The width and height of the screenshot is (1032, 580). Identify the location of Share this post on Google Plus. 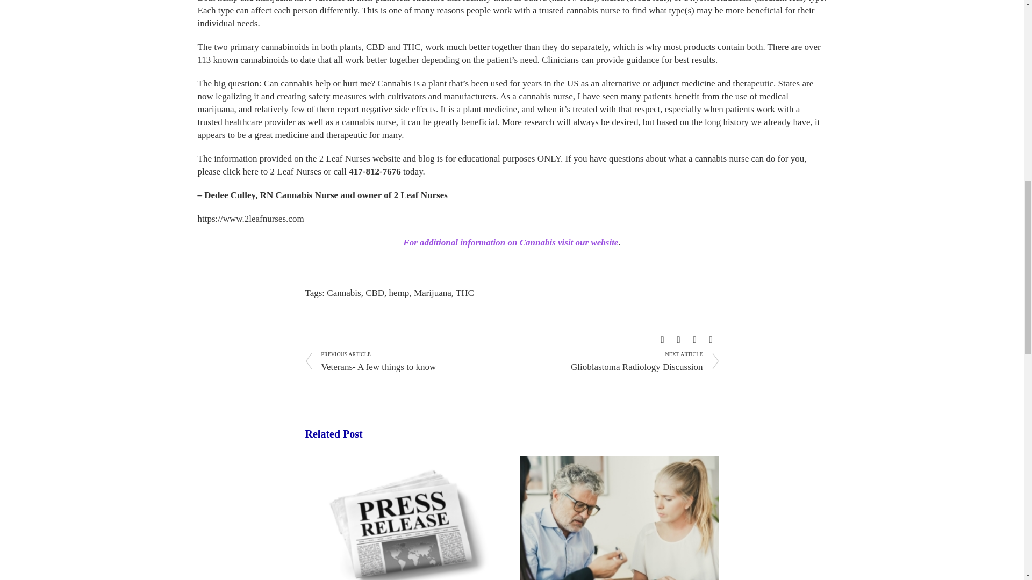
(694, 339).